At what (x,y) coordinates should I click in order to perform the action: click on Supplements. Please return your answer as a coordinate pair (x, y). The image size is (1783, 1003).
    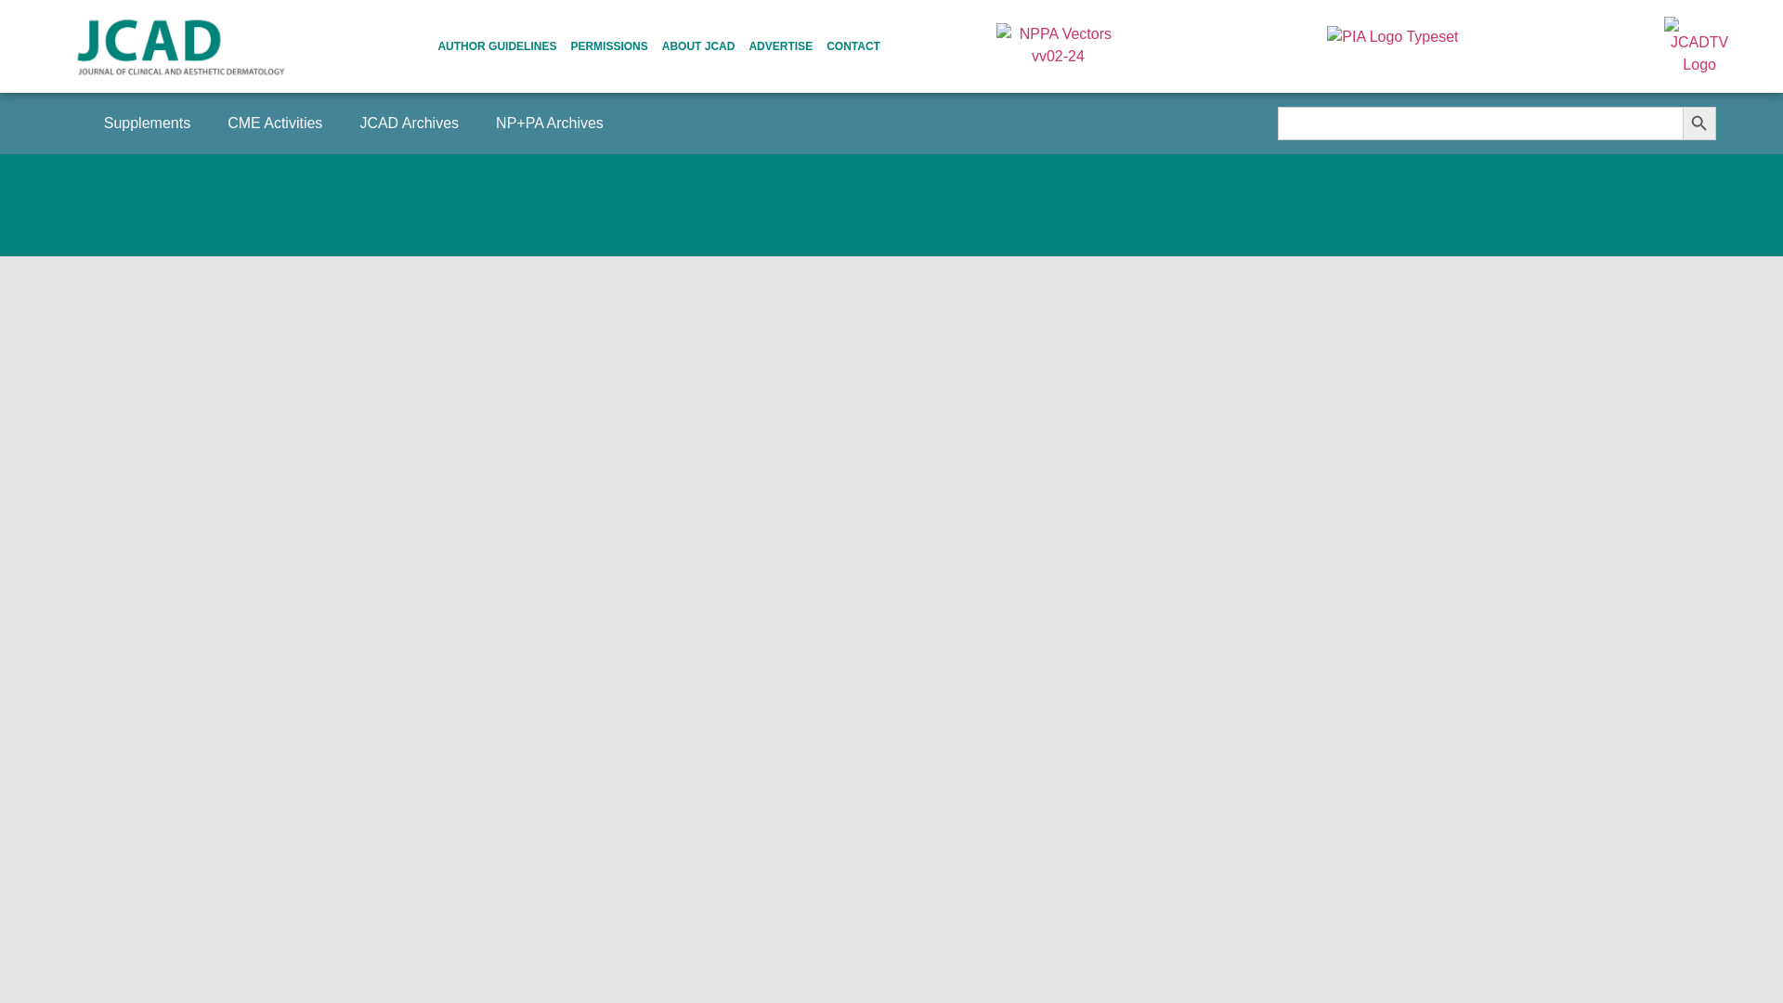
    Looking at the image, I should click on (147, 123).